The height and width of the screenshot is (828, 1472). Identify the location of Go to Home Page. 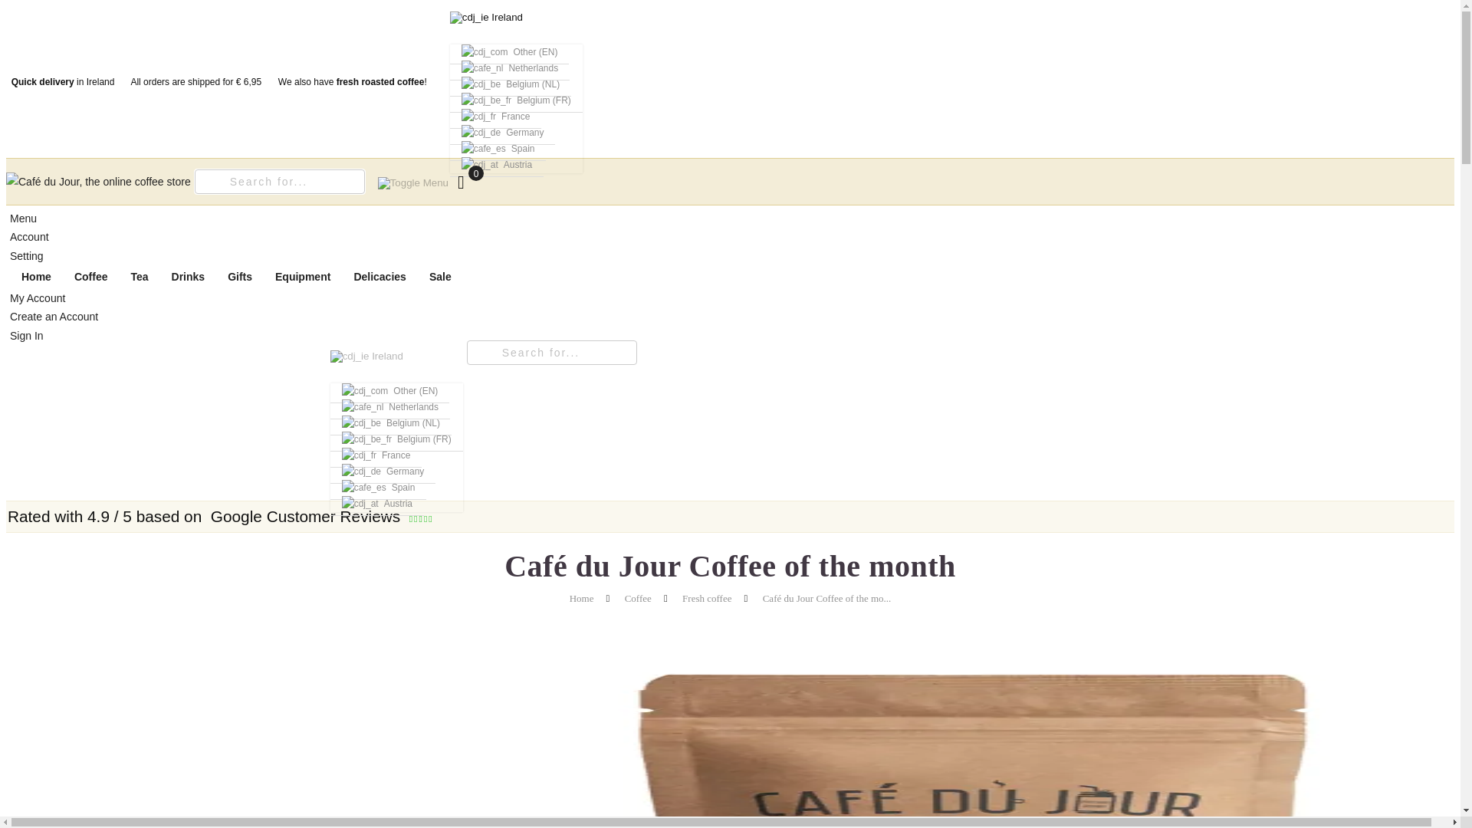
(582, 598).